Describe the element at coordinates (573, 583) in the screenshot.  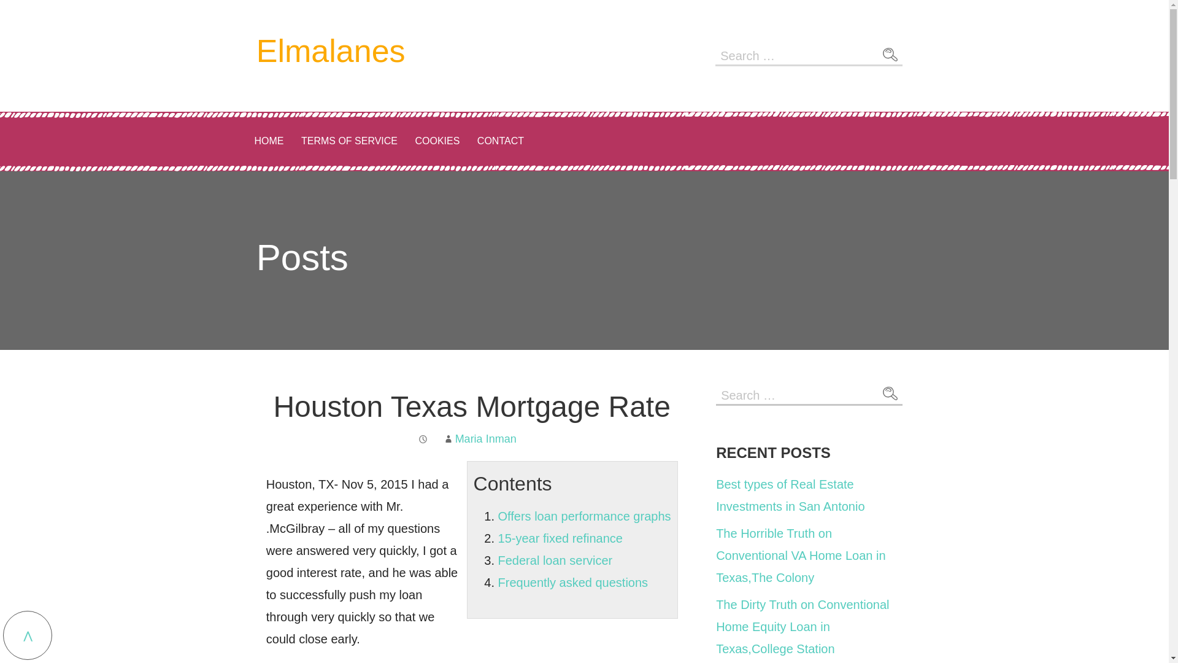
I see `Frequently asked questions` at that location.